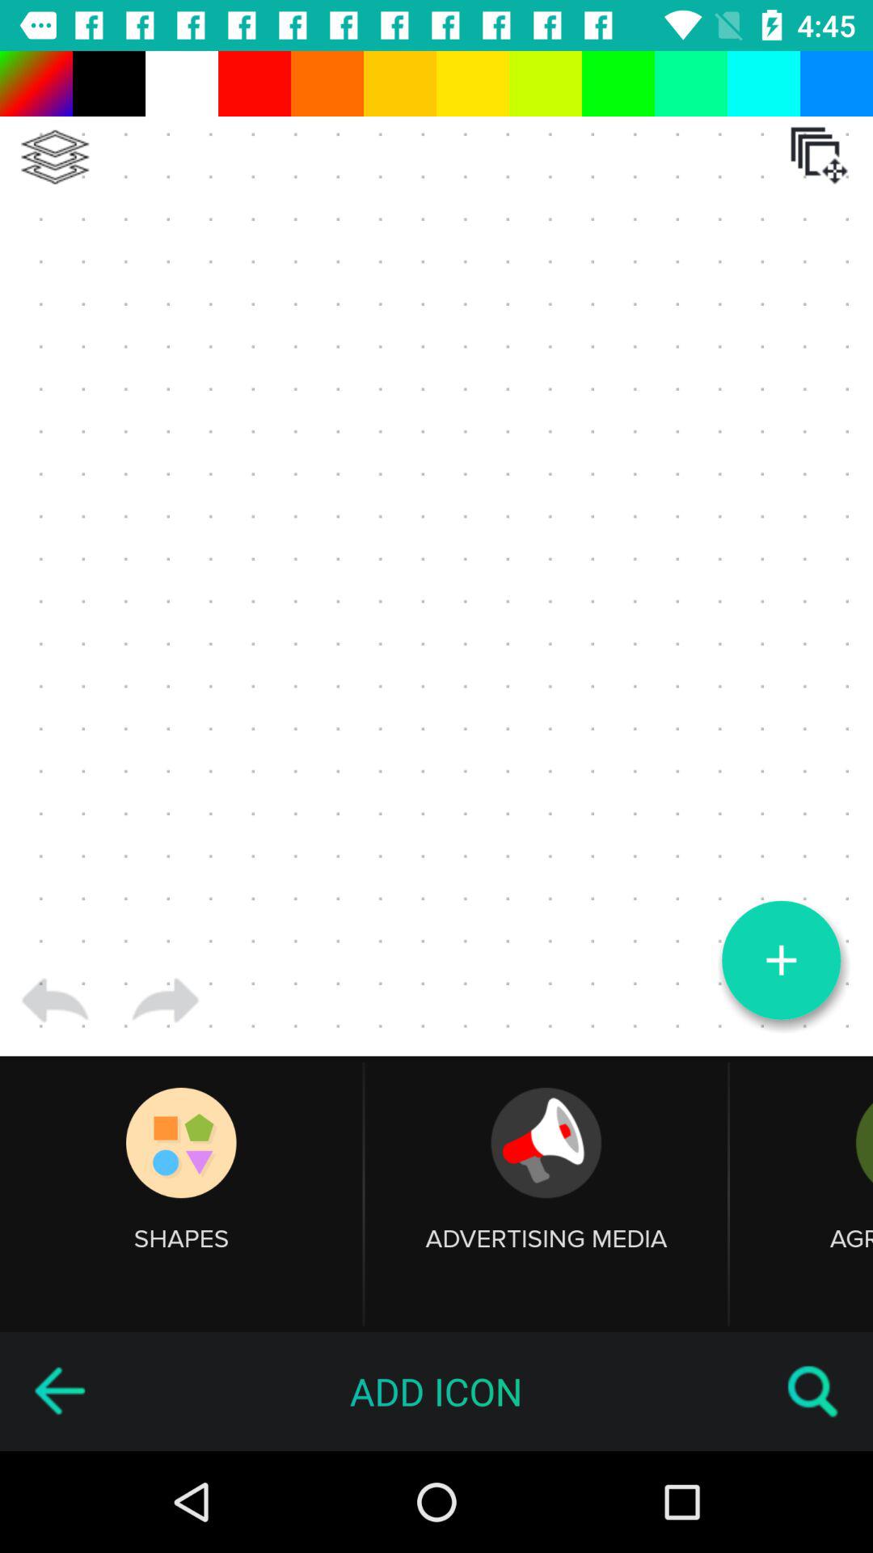  Describe the element at coordinates (781, 960) in the screenshot. I see `zoom` at that location.